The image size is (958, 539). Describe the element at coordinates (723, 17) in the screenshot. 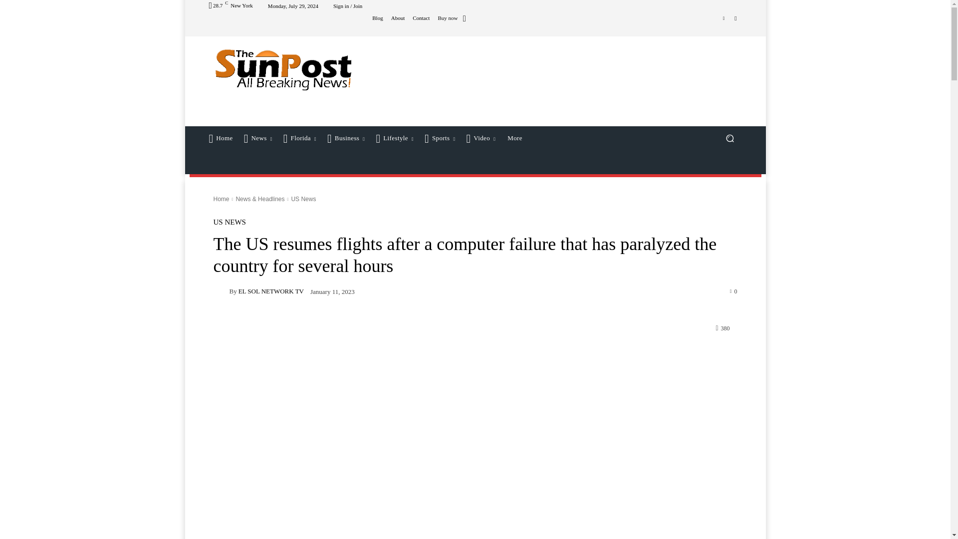

I see `Vimeo` at that location.